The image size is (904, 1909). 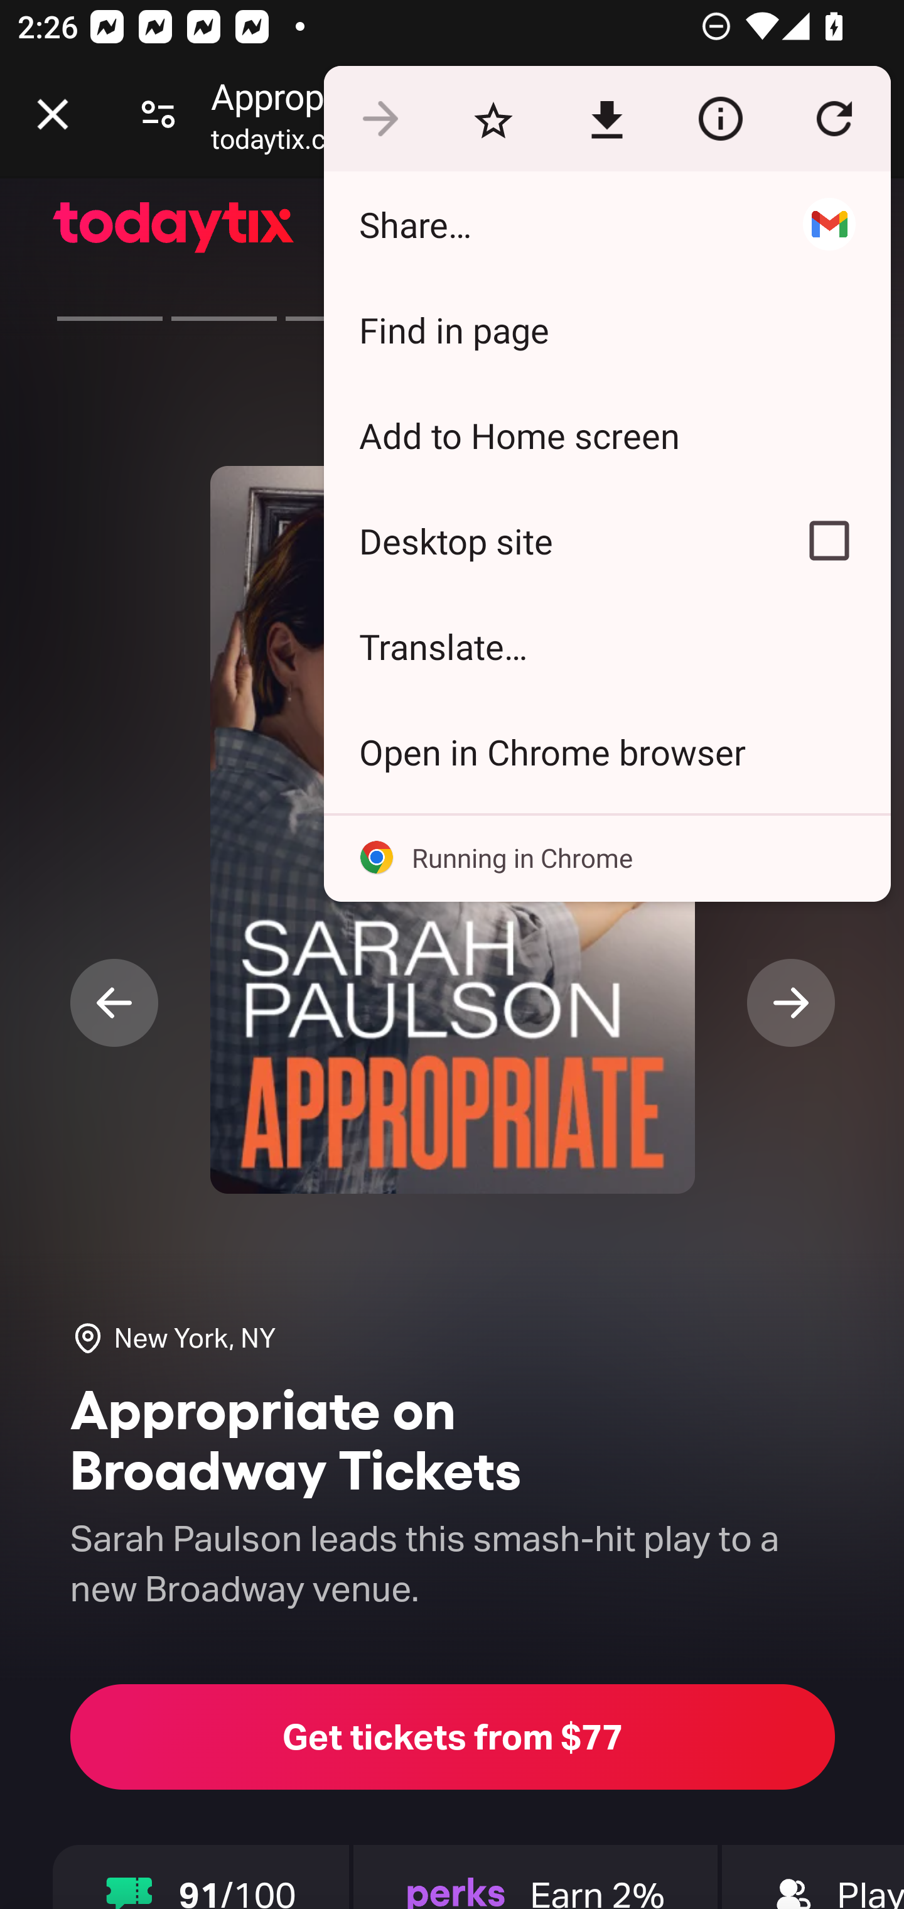 I want to click on Find in page, so click(x=606, y=329).